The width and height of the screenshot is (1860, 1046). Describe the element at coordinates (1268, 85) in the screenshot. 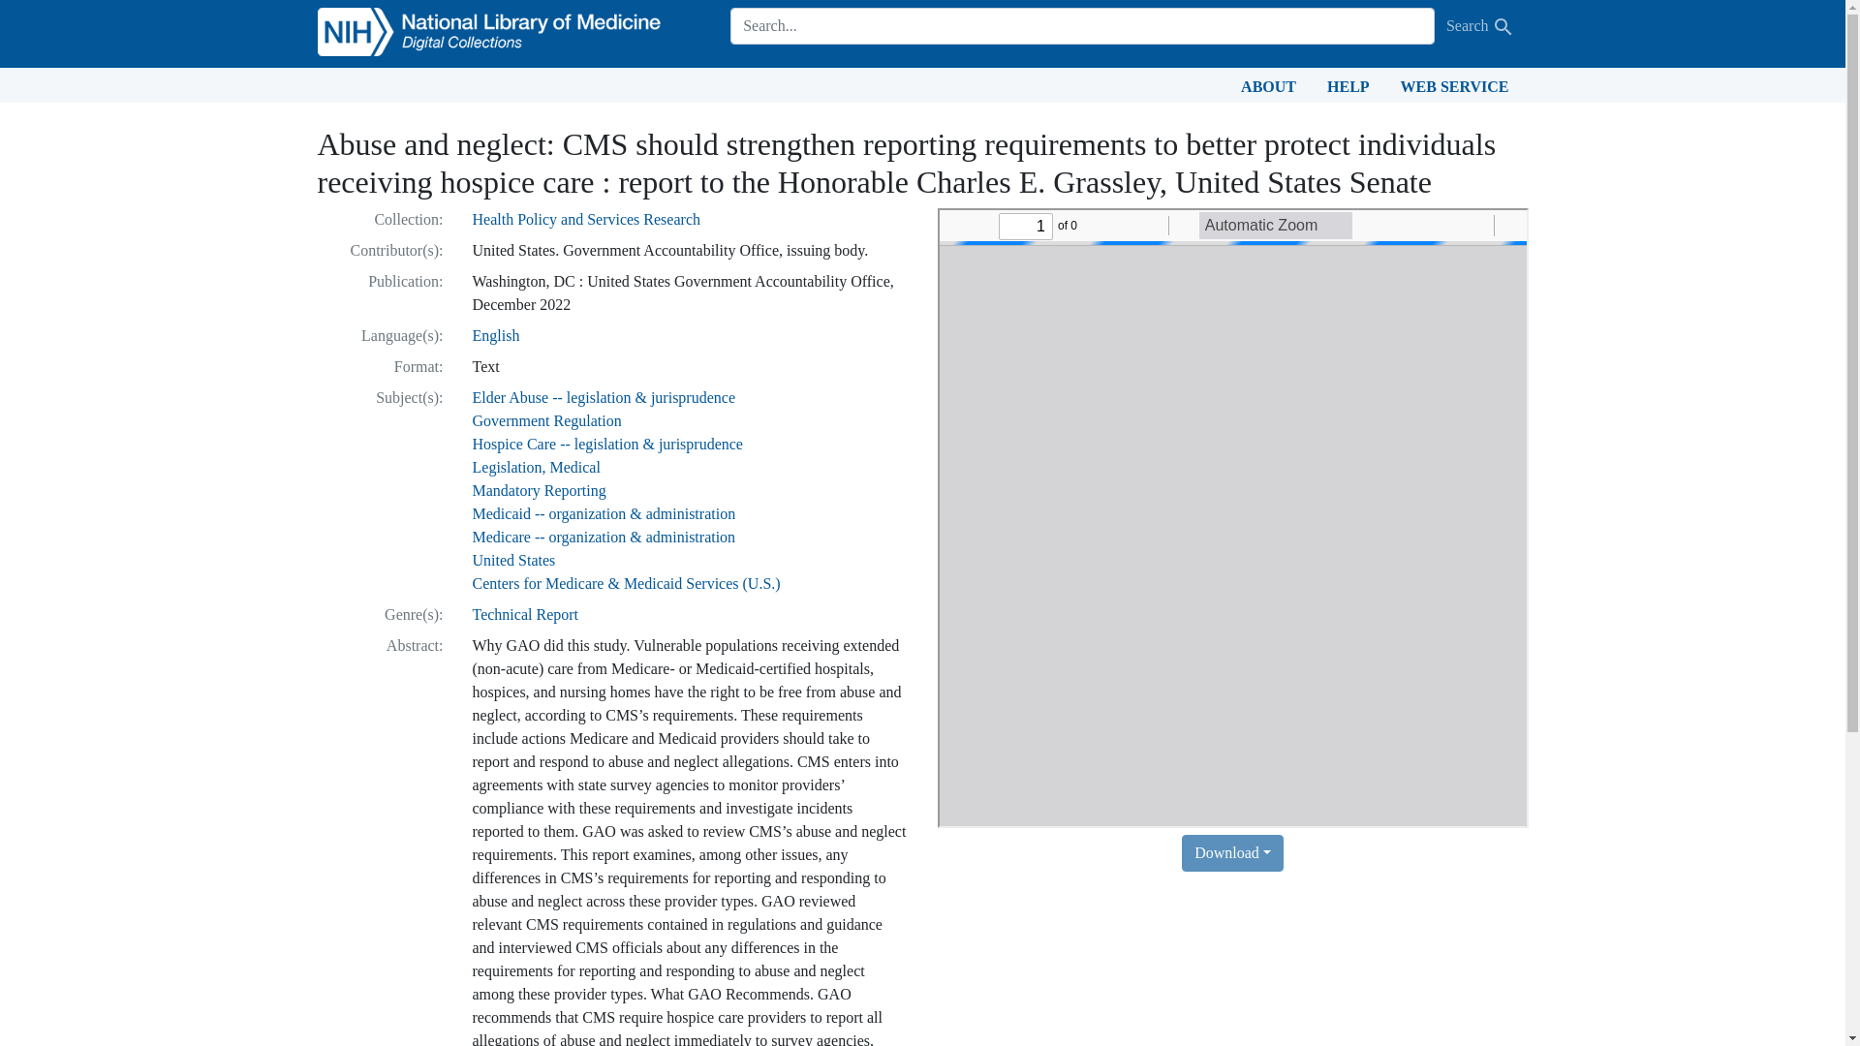

I see `ABOUT` at that location.